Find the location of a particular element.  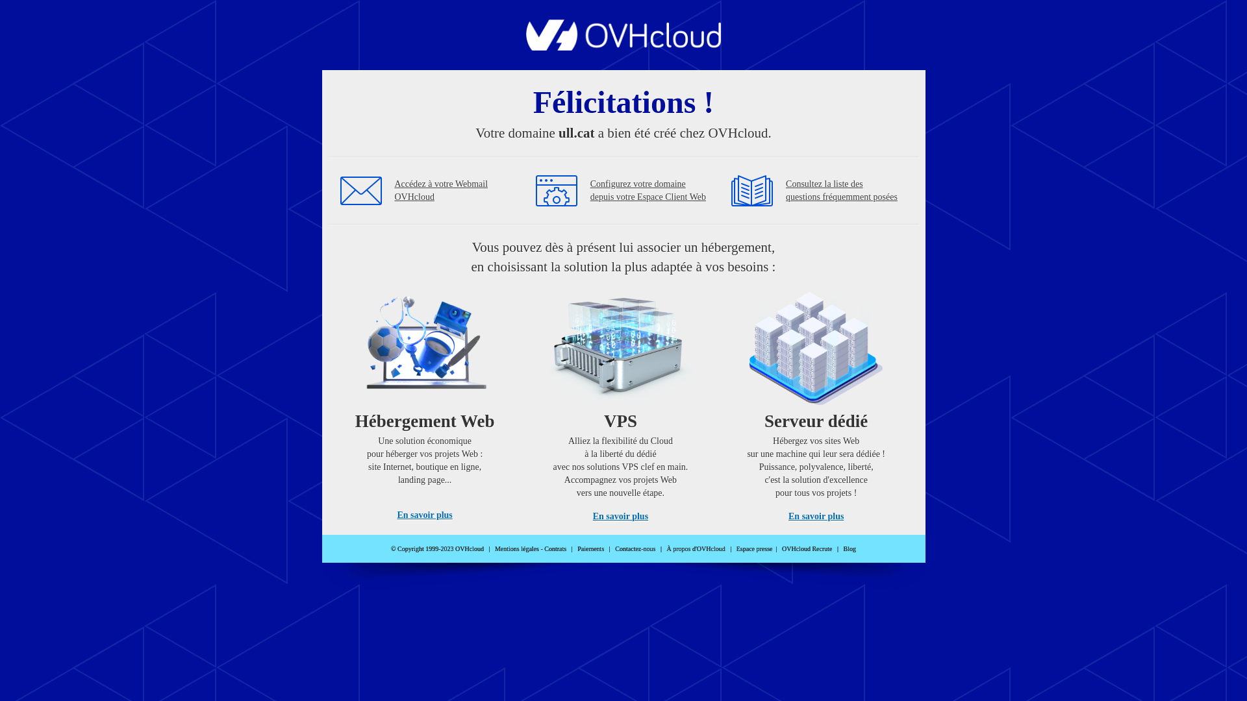

Configurez votre domaine
depuis votre Espace Client Web is located at coordinates (648, 191).